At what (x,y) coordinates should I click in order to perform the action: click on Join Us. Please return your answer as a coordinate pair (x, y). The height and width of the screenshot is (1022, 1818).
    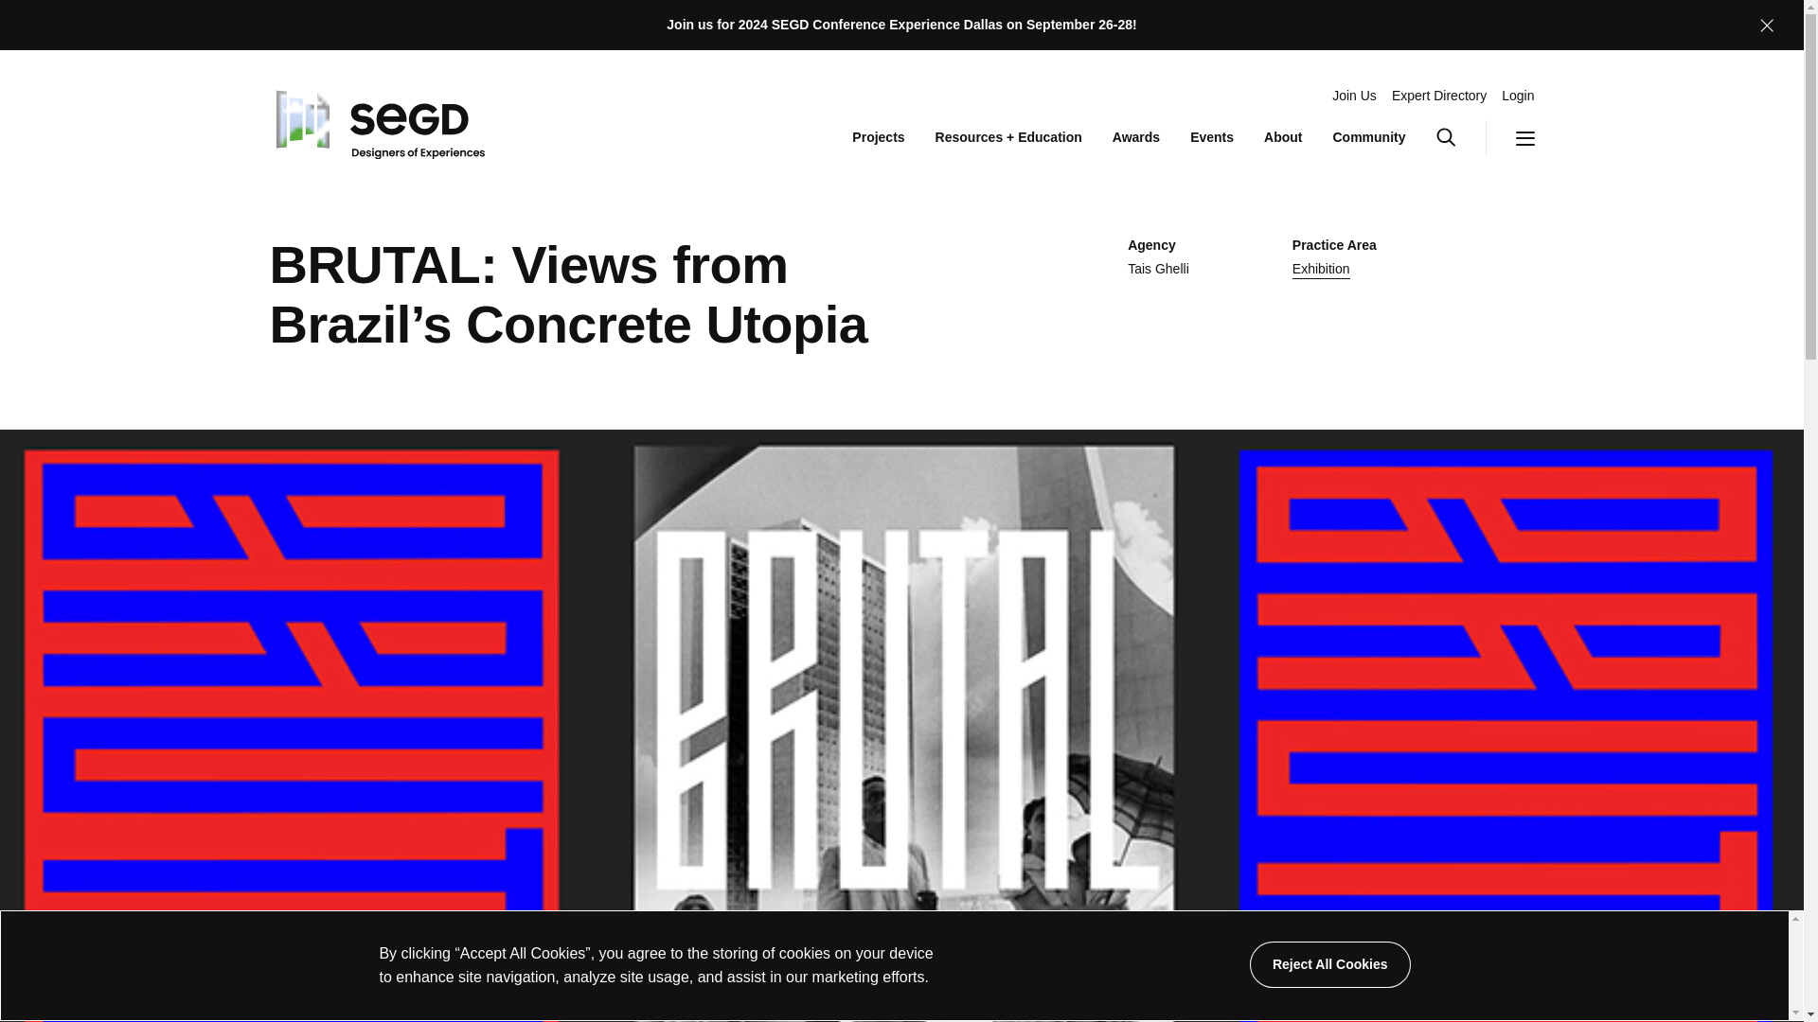
    Looking at the image, I should click on (1354, 97).